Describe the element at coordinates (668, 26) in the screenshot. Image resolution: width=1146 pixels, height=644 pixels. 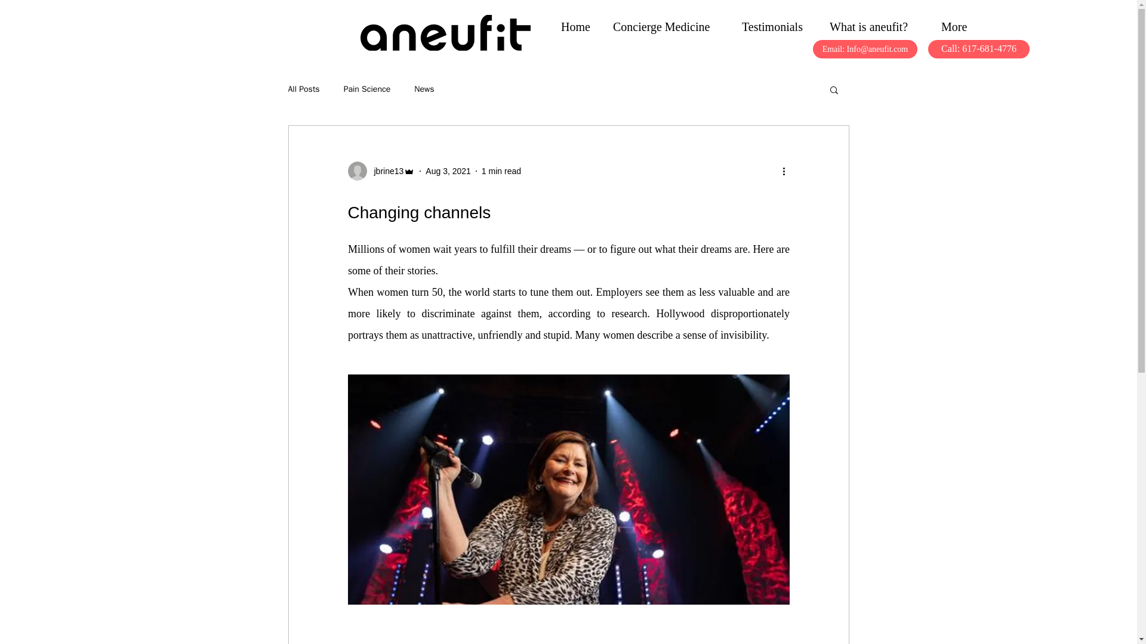
I see `Concierge Medicine` at that location.